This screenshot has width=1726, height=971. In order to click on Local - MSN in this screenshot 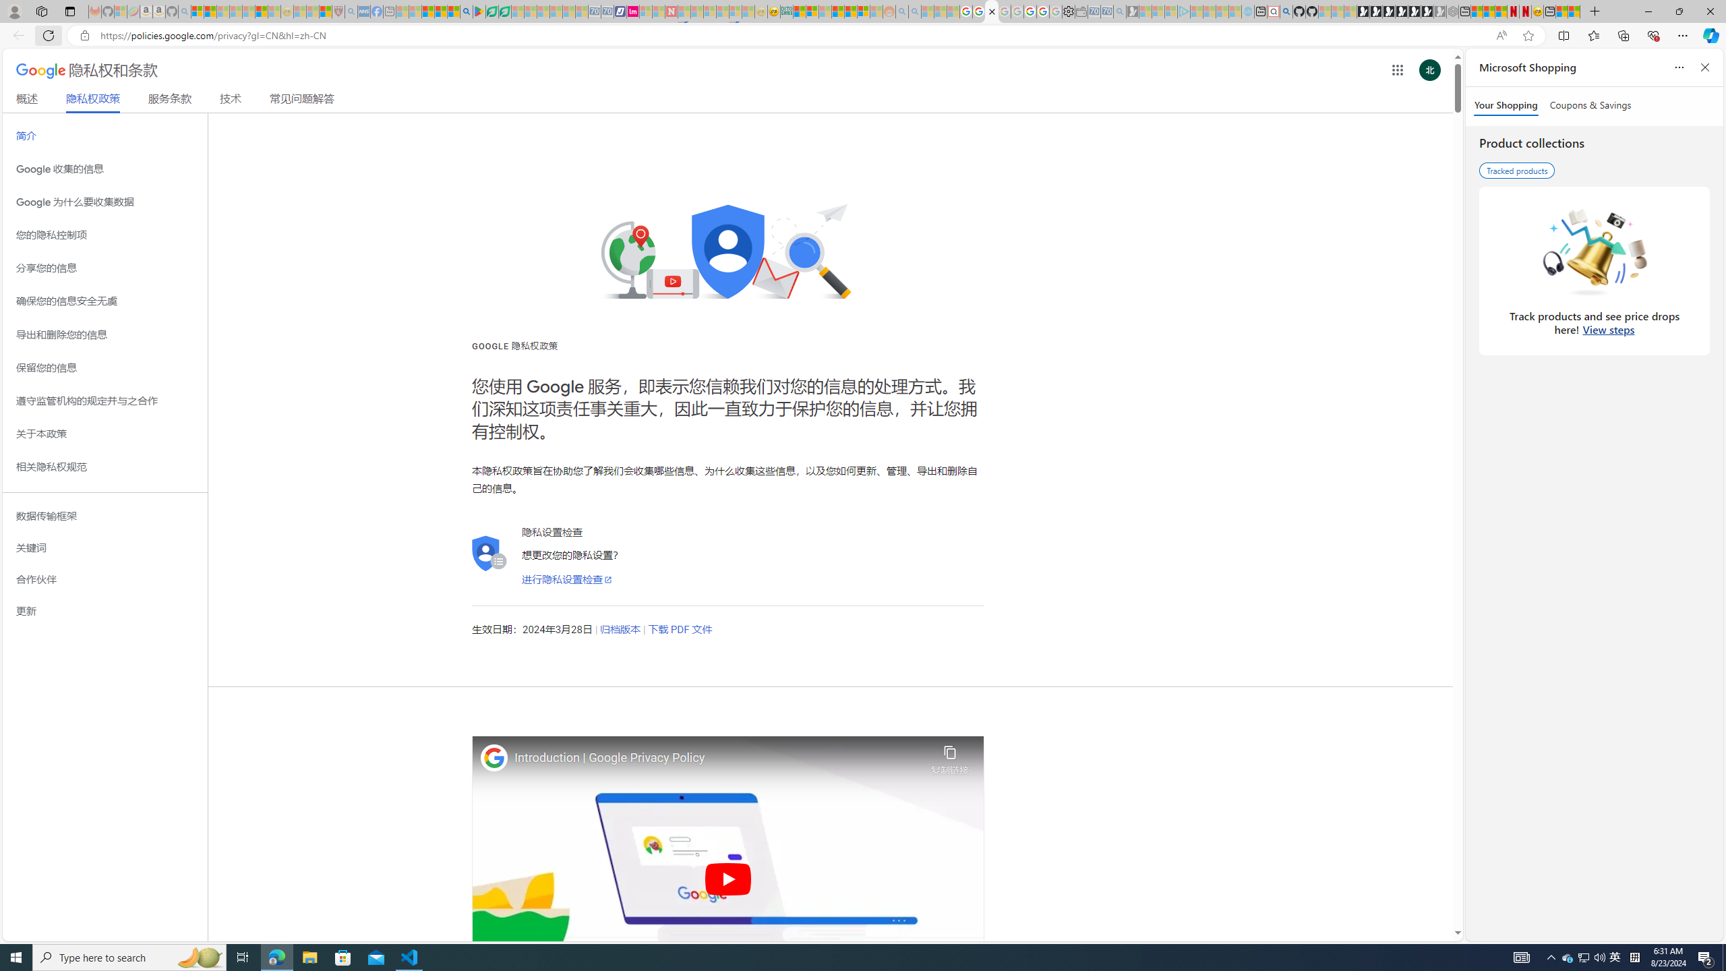, I will do `click(326, 11)`.